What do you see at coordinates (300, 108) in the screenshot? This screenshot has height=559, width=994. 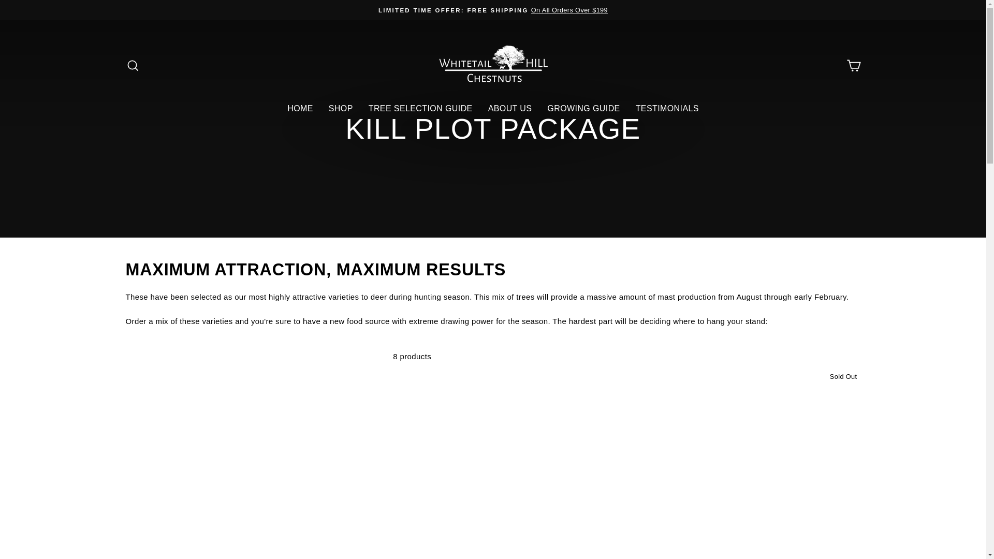 I see `HOME` at bounding box center [300, 108].